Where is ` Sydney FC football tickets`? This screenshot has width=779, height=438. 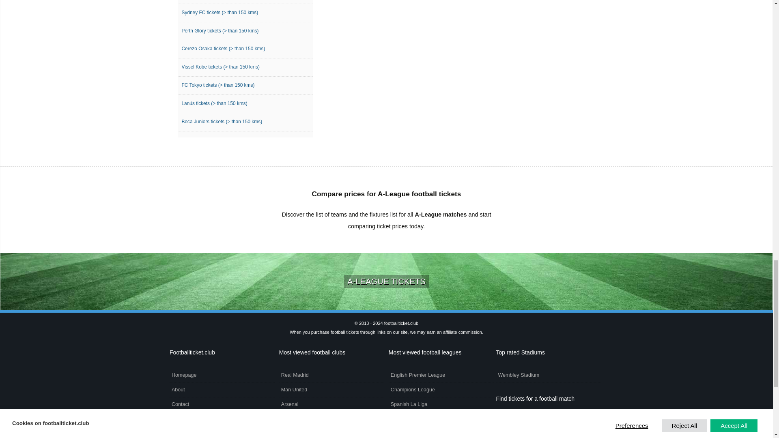  Sydney FC football tickets is located at coordinates (245, 13).